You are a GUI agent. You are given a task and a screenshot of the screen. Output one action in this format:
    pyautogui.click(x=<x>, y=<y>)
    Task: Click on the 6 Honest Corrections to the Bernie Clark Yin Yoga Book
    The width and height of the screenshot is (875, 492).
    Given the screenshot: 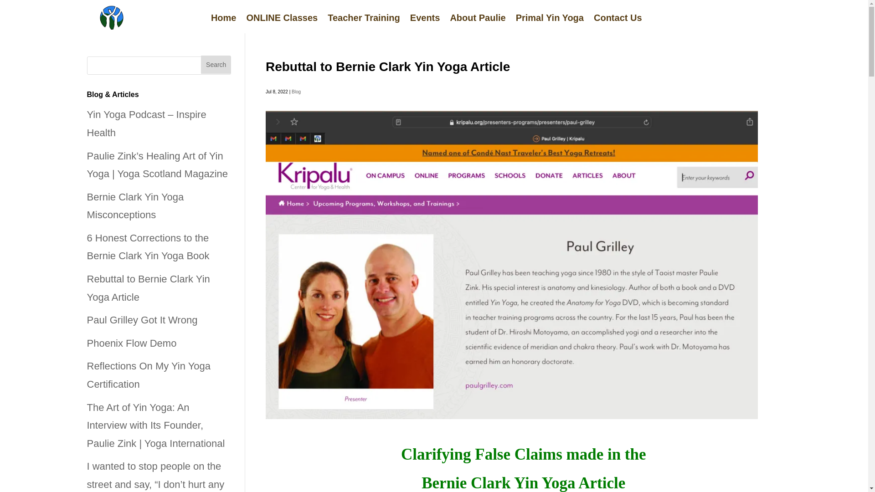 What is the action you would take?
    pyautogui.click(x=148, y=247)
    